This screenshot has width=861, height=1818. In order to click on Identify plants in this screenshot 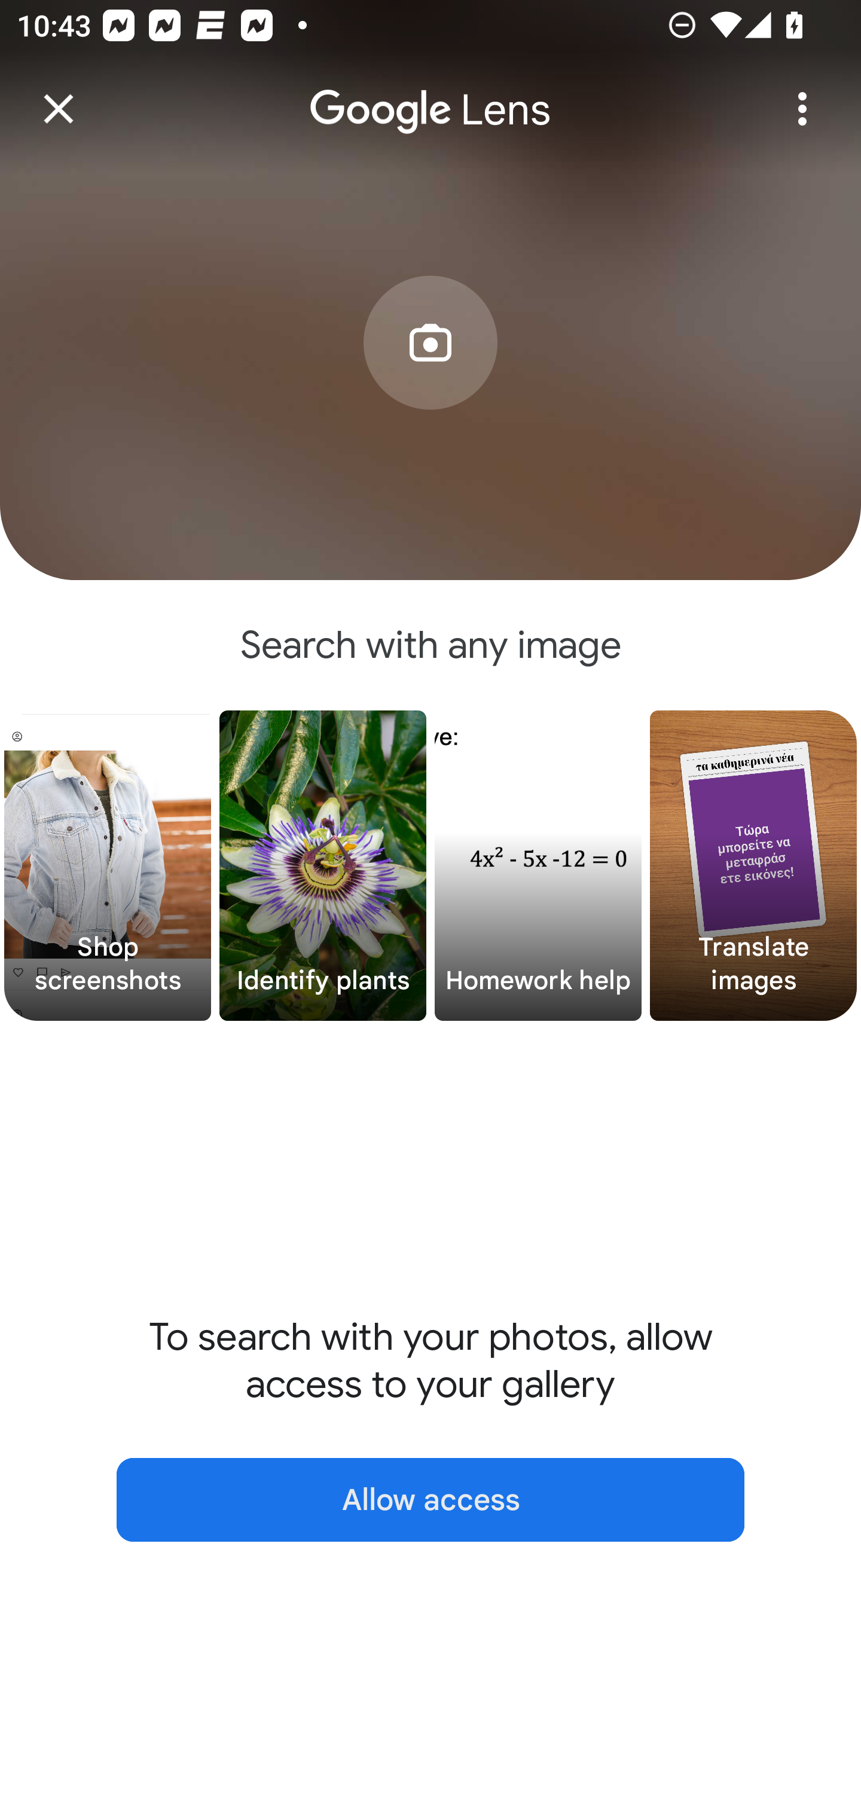, I will do `click(323, 866)`.